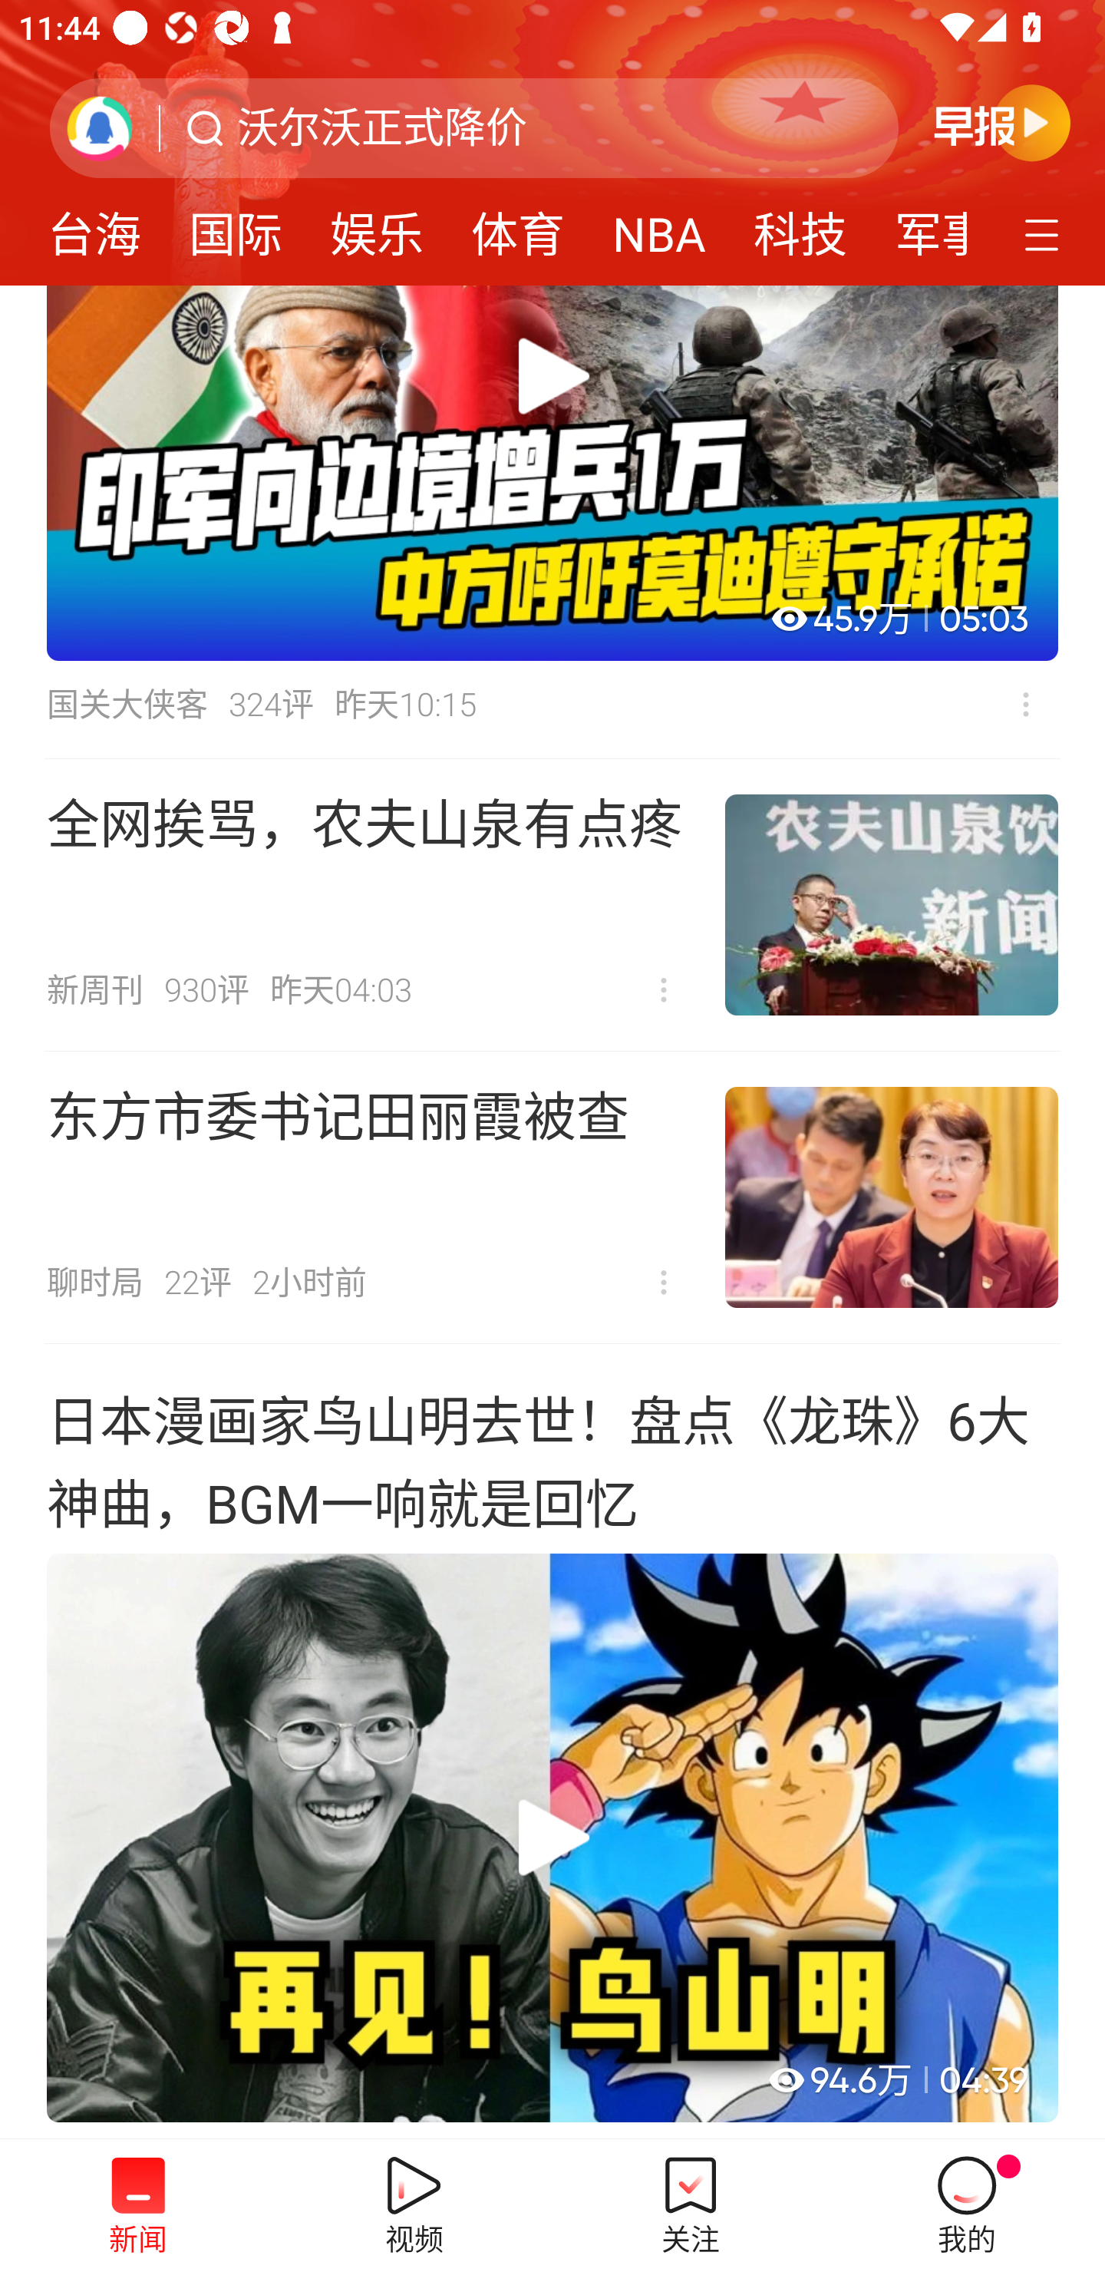 The image size is (1105, 2272). Describe the element at coordinates (658, 226) in the screenshot. I see `NBA` at that location.